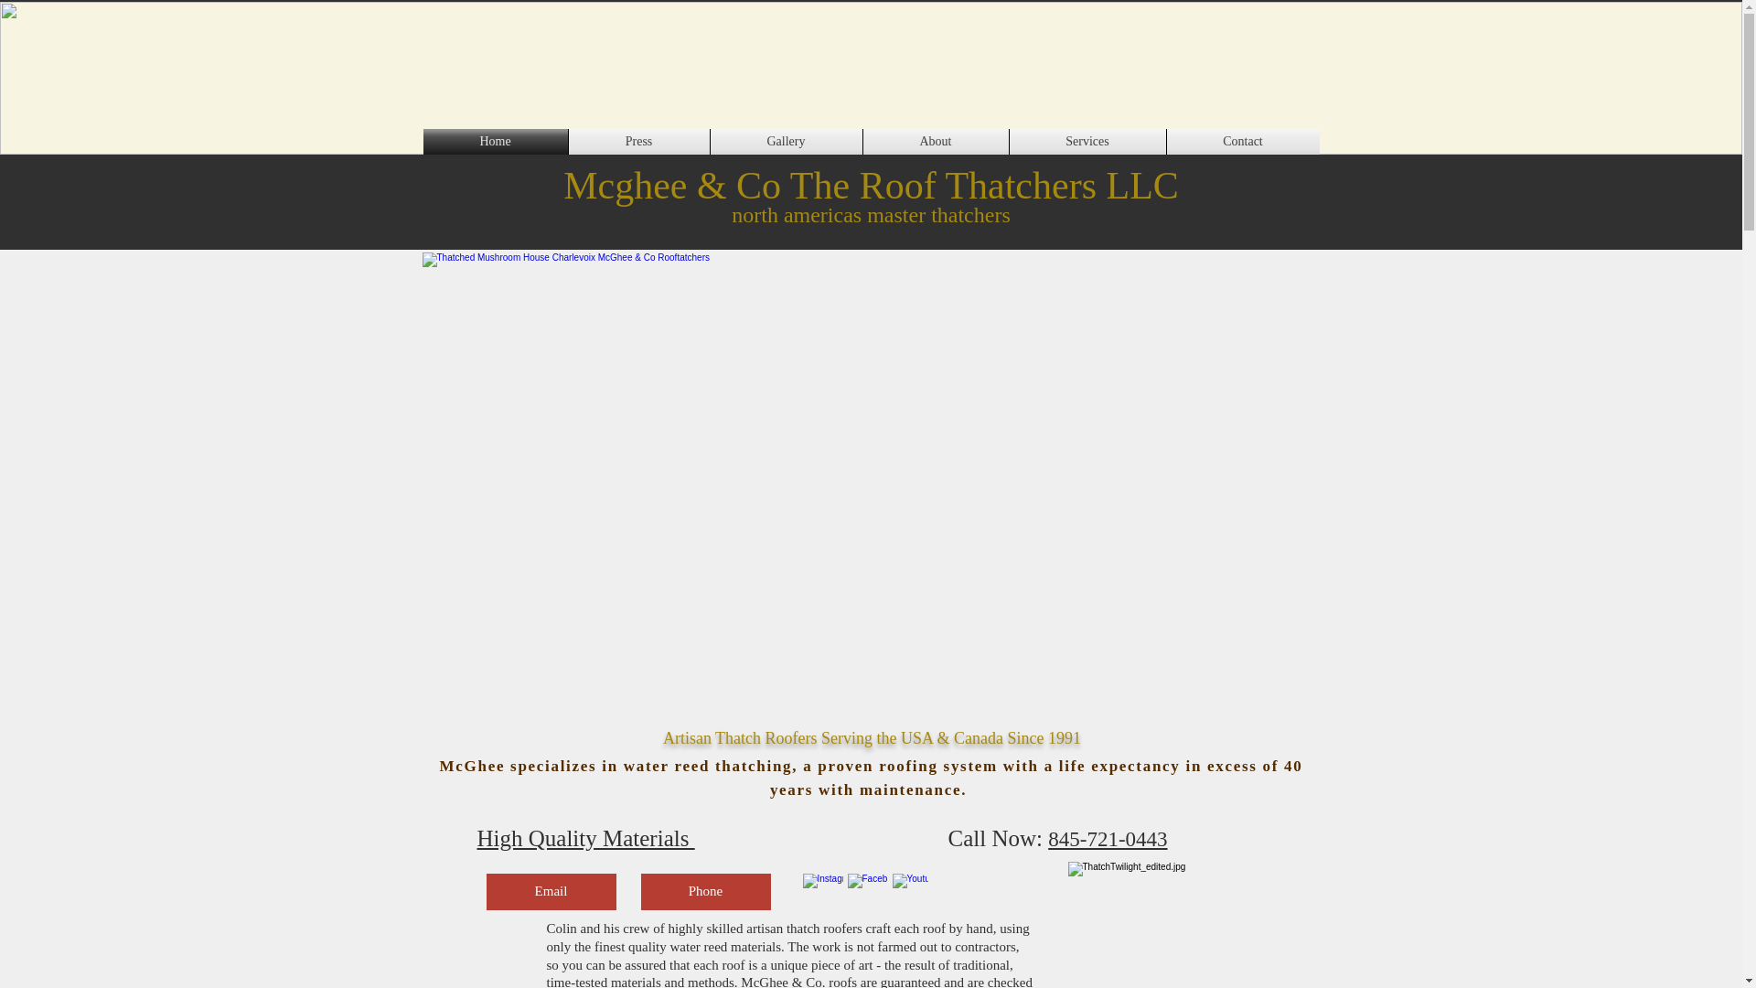 Image resolution: width=1756 pixels, height=988 pixels. Describe the element at coordinates (998, 838) in the screenshot. I see `Call Now: ` at that location.